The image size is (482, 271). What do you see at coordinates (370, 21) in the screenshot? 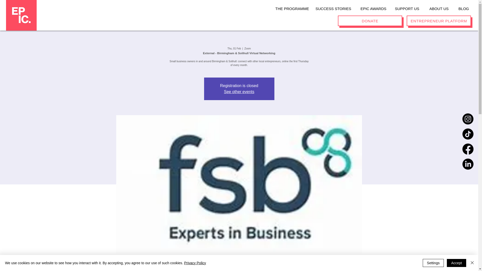
I see `DONATE` at bounding box center [370, 21].